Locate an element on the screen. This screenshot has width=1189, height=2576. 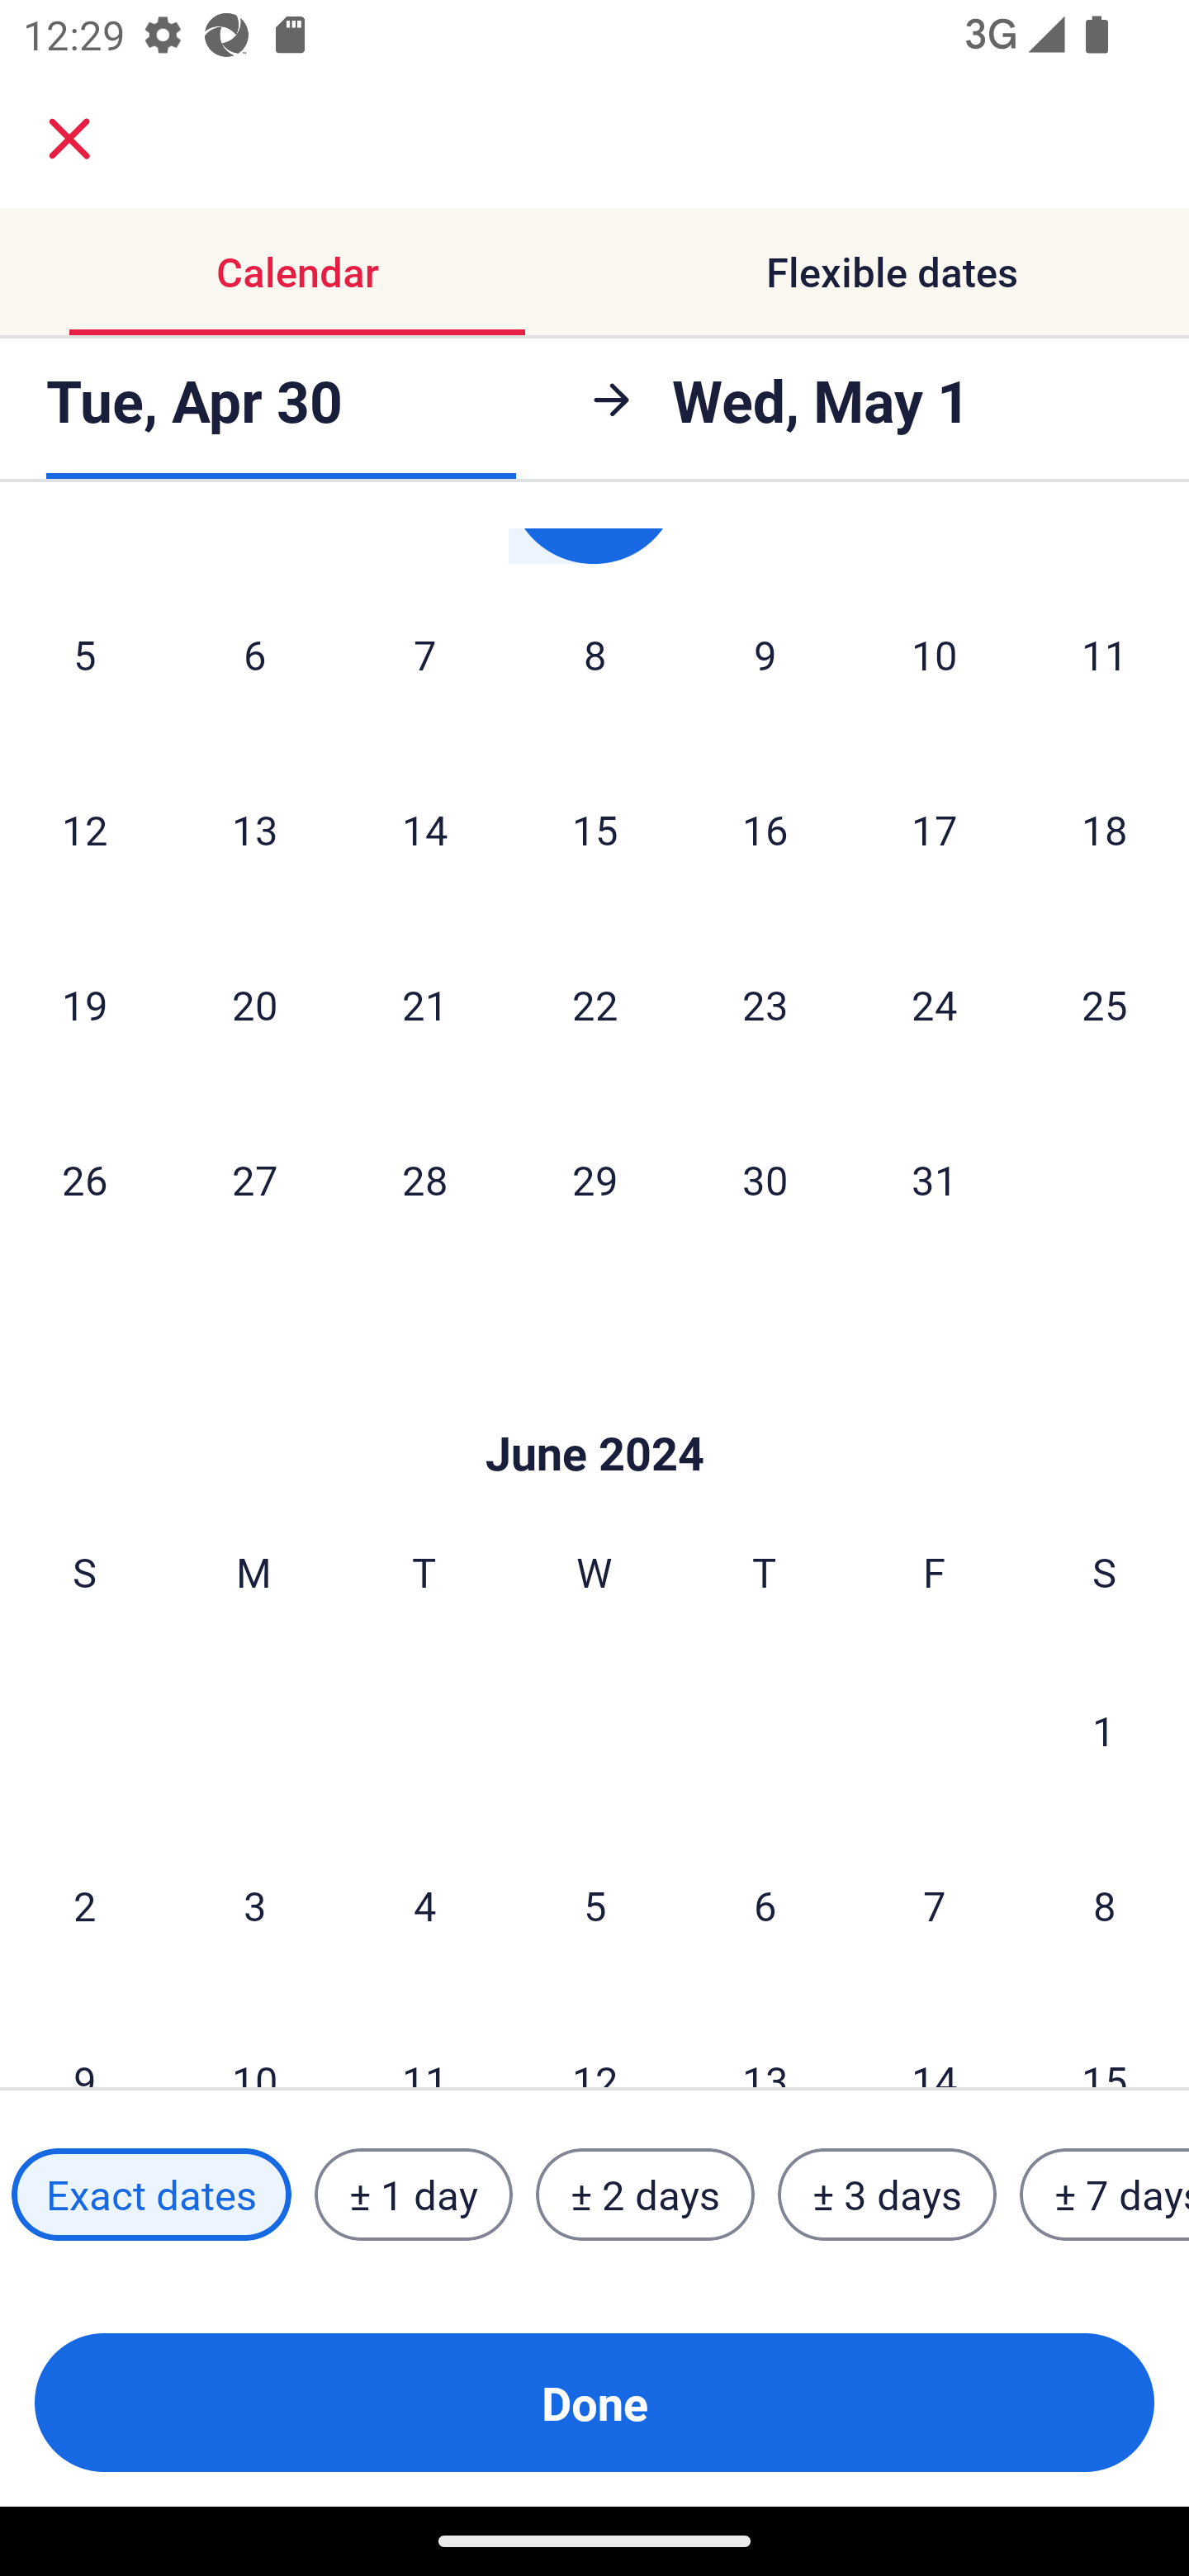
22 Wednesday, May 22, 2024 is located at coordinates (594, 1004).